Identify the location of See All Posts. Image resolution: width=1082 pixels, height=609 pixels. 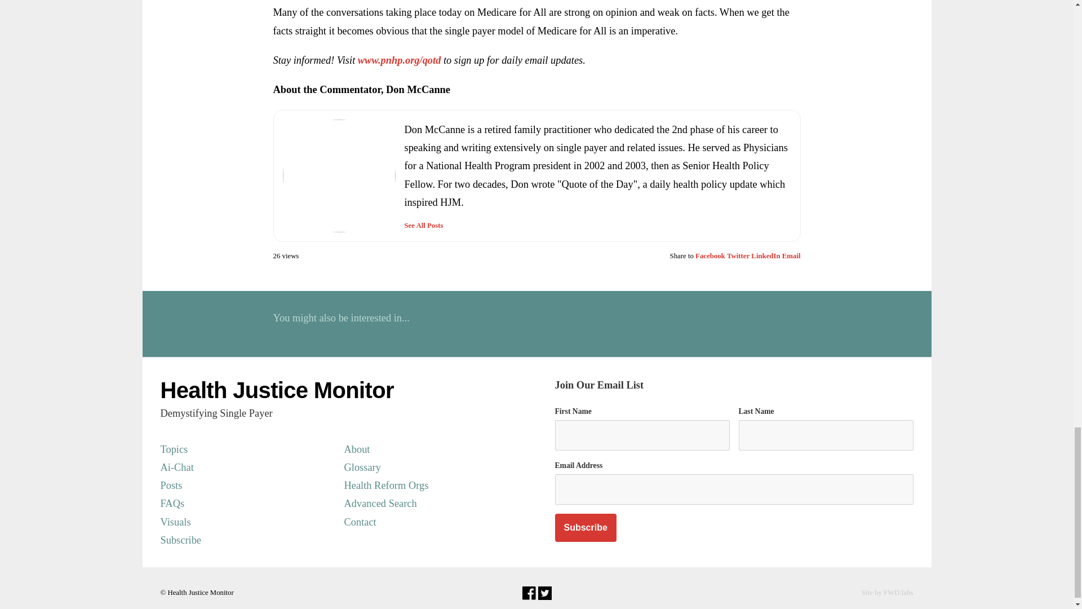
(424, 226).